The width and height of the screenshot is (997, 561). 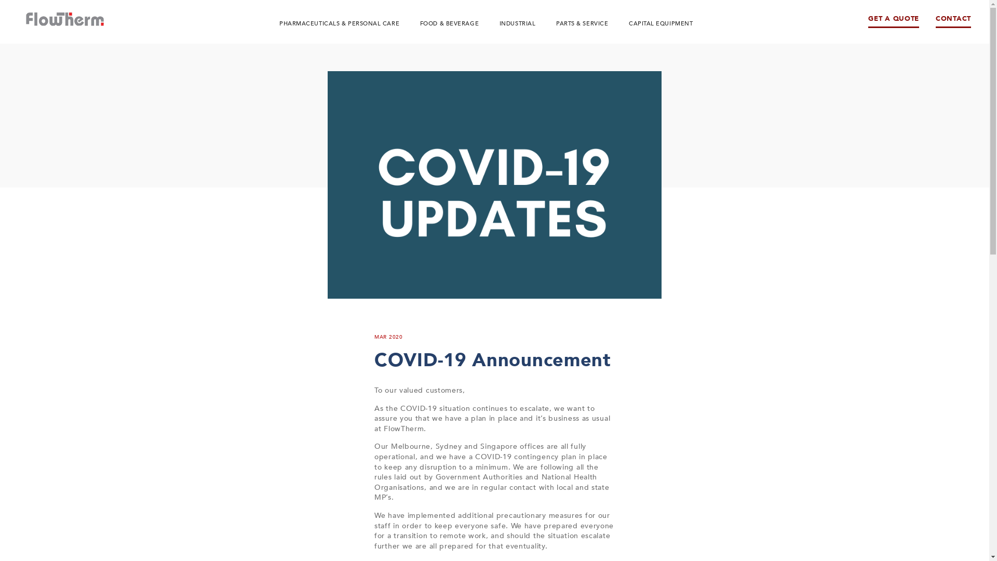 I want to click on CONTACT, so click(x=953, y=22).